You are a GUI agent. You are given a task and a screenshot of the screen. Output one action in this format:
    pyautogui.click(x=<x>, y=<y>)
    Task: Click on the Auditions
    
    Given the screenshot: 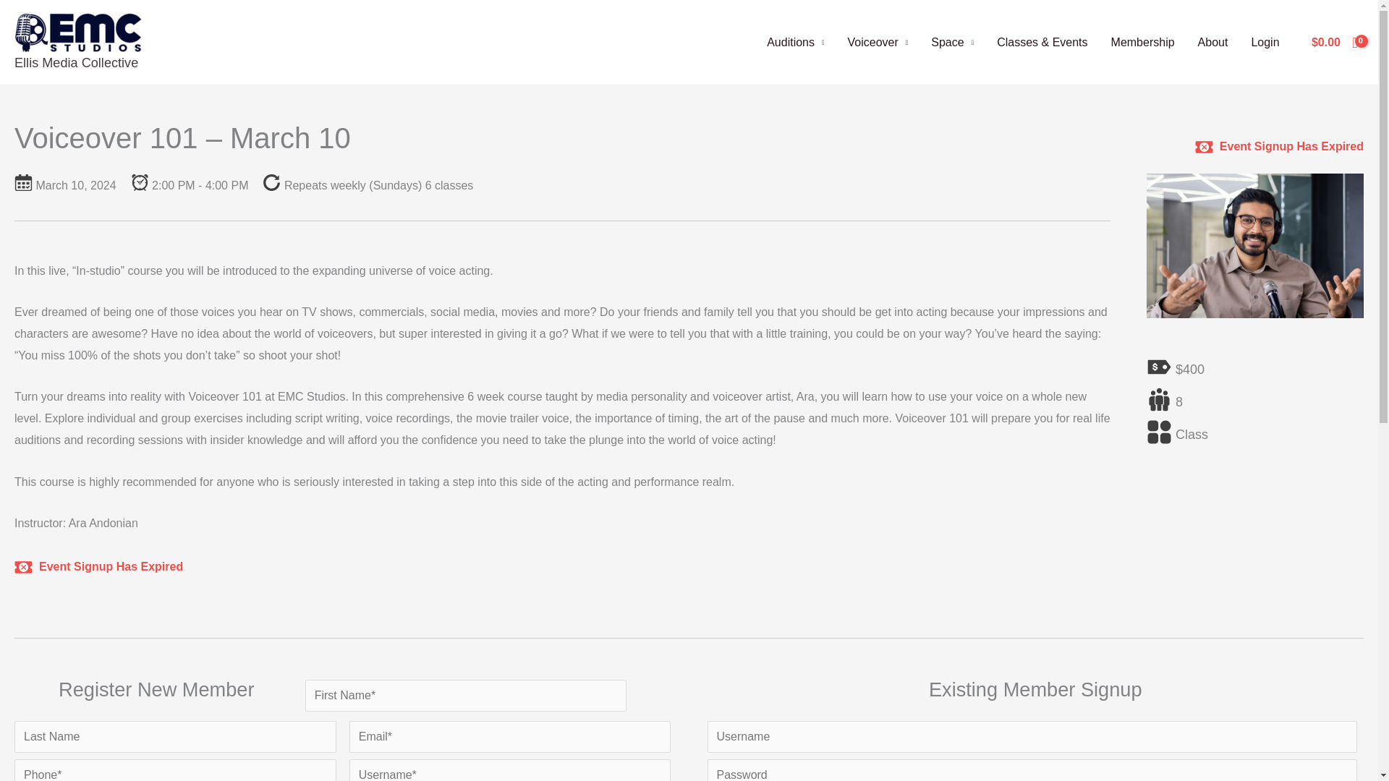 What is the action you would take?
    pyautogui.click(x=796, y=42)
    